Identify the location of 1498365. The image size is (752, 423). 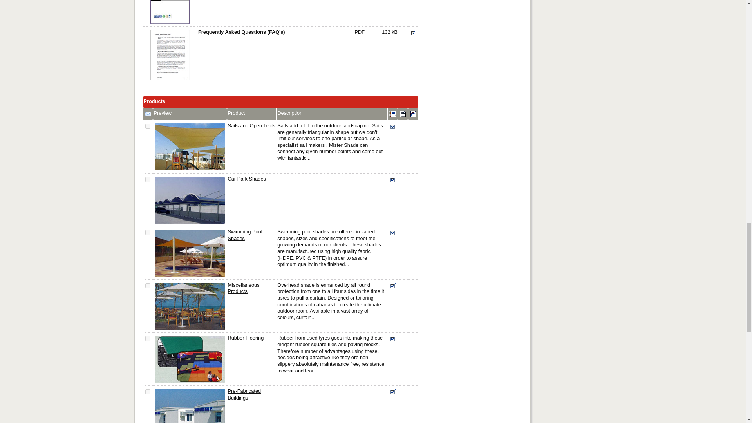
(148, 179).